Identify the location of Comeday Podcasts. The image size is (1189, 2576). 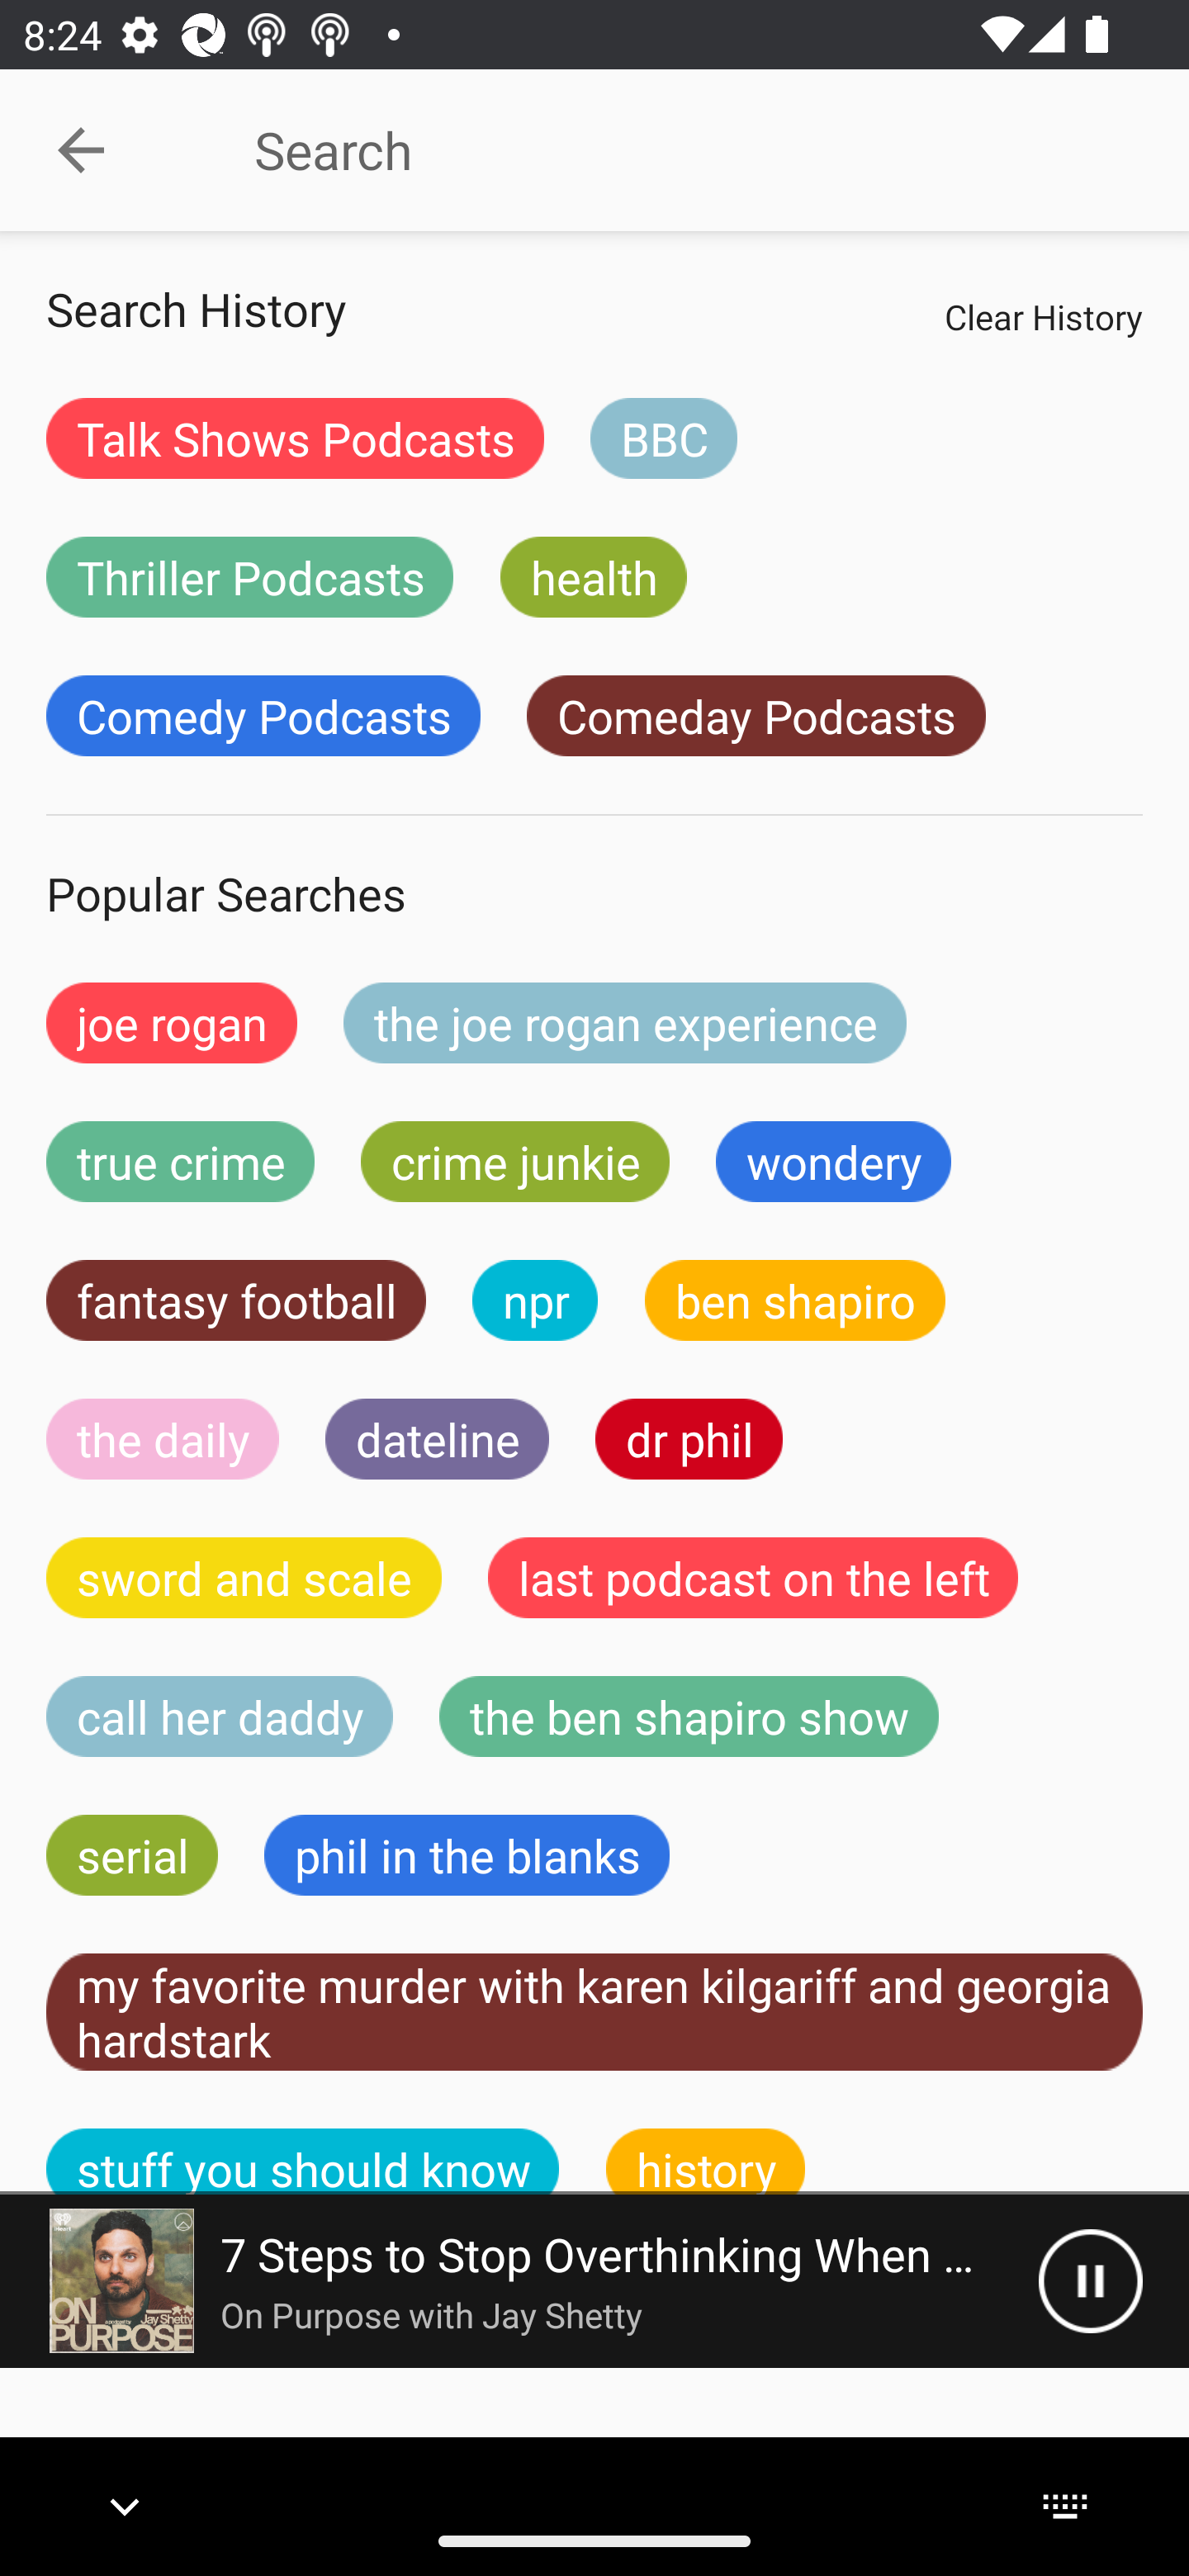
(756, 716).